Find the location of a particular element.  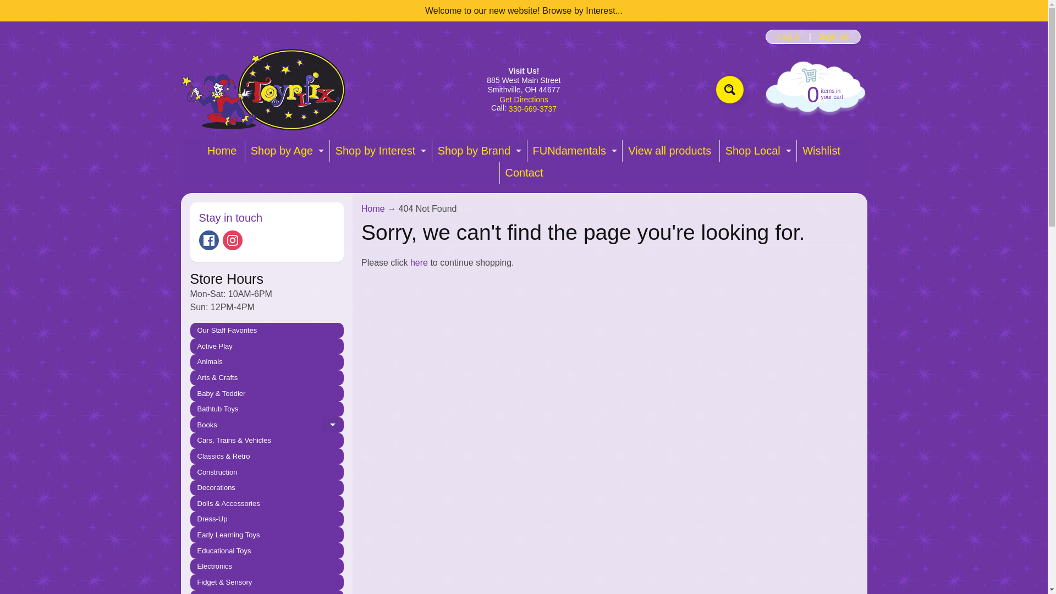

Welcome to our new website! Browse by Interest... is located at coordinates (532, 109).